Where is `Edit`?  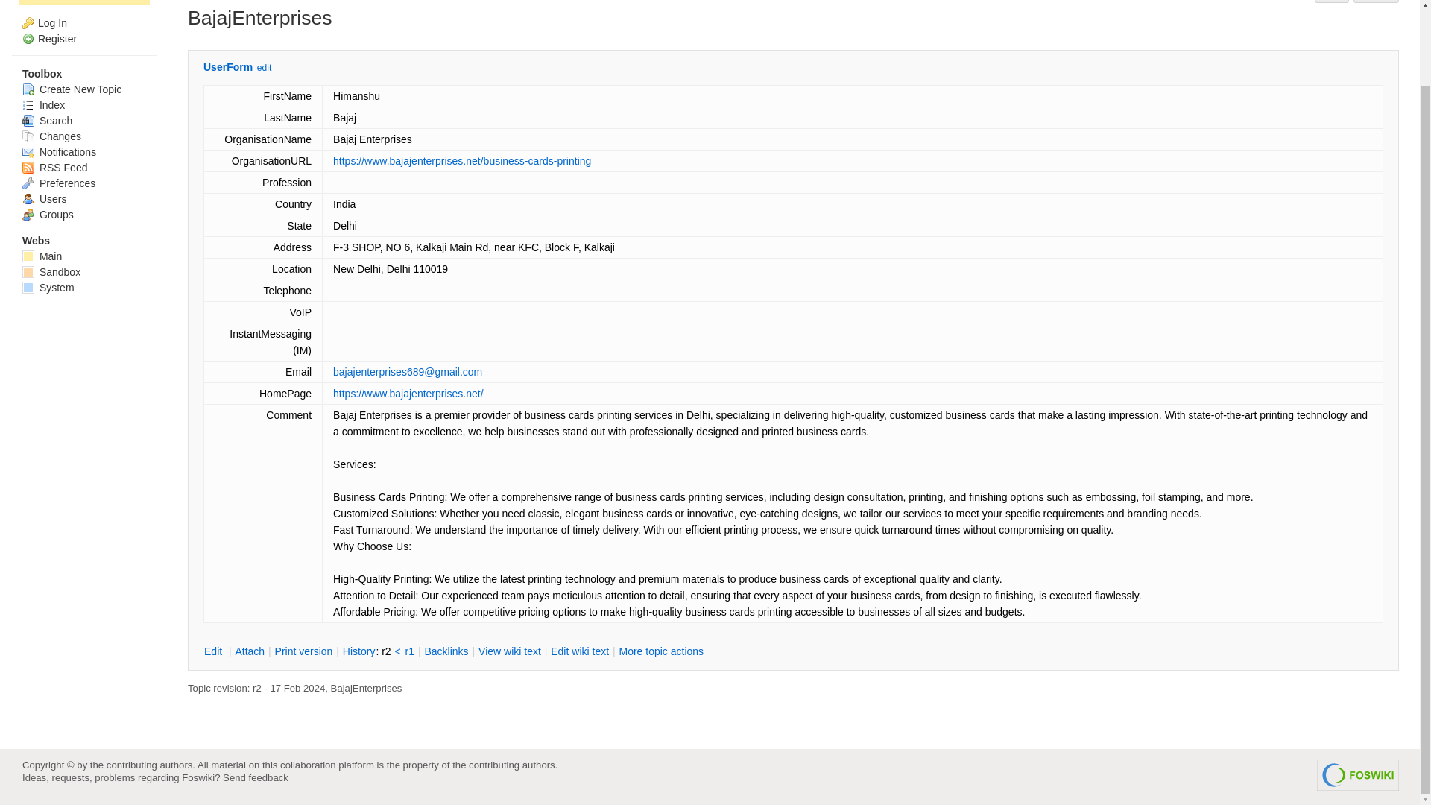 Edit is located at coordinates (215, 651).